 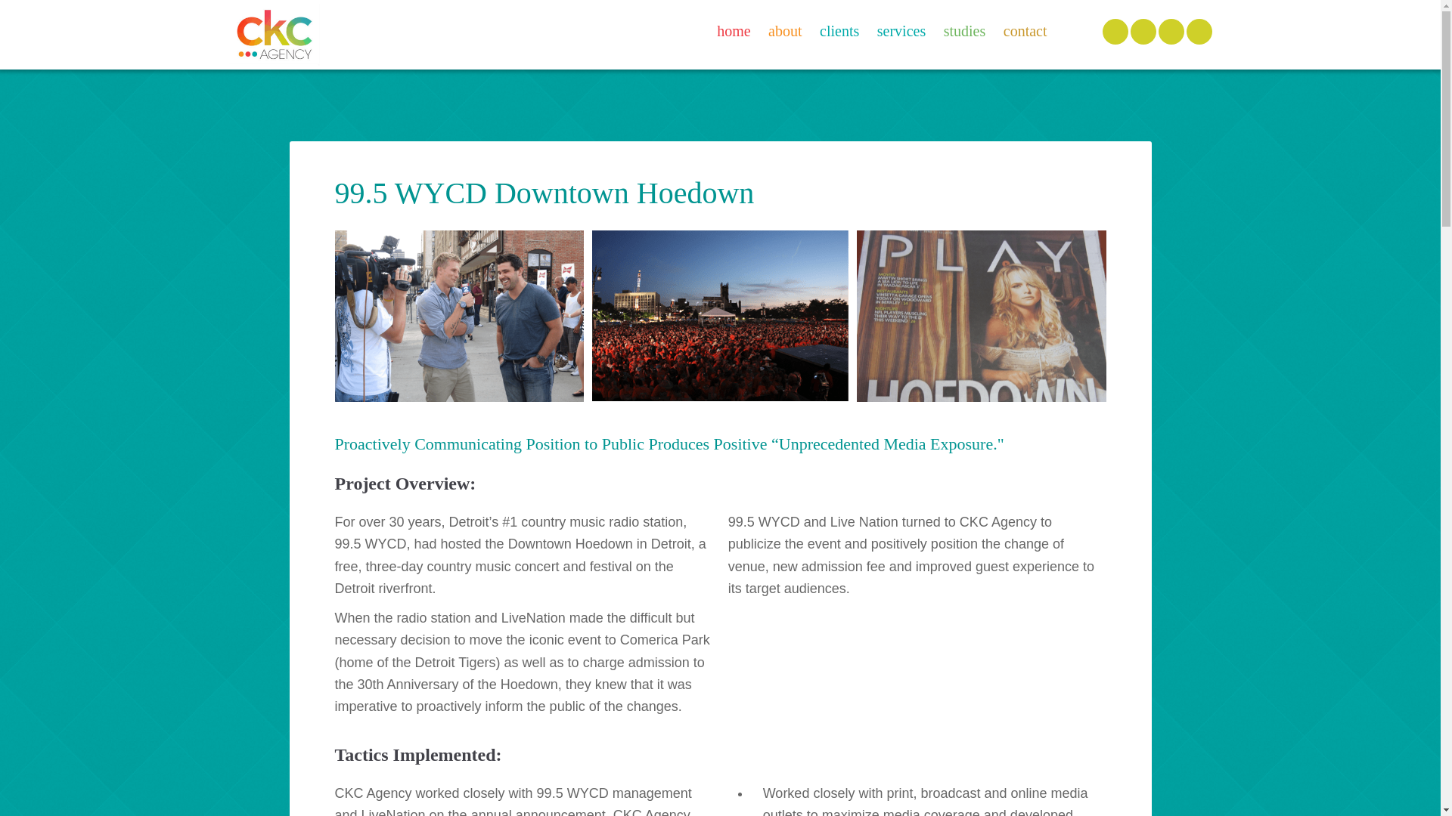 I want to click on CKC AGENCY, so click(x=274, y=35).